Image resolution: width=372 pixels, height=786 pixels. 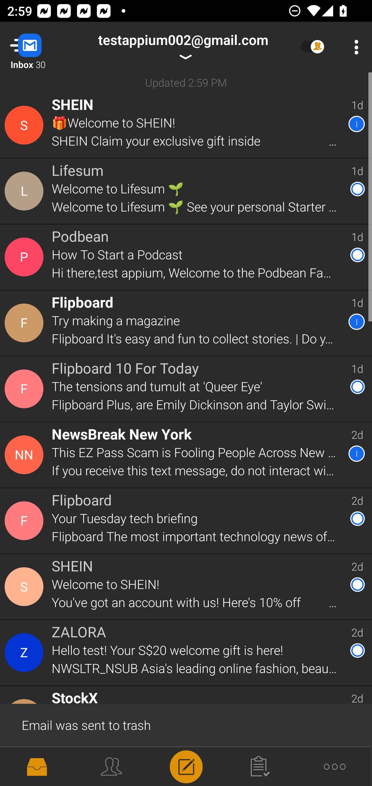 I want to click on Contact Details, so click(x=25, y=389).